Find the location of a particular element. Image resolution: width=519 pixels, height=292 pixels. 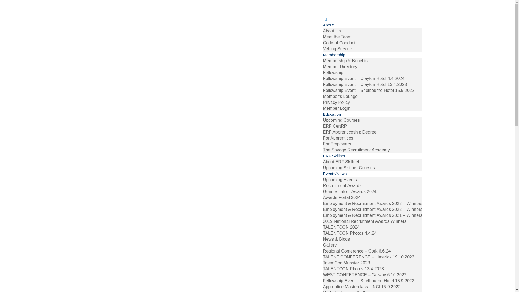

Privacy Policy is located at coordinates (336, 102).